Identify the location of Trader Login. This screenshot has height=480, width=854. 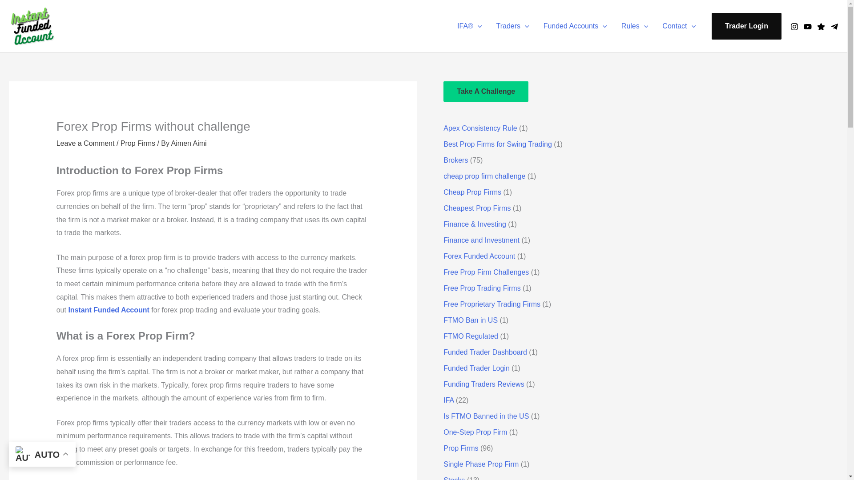
(746, 26).